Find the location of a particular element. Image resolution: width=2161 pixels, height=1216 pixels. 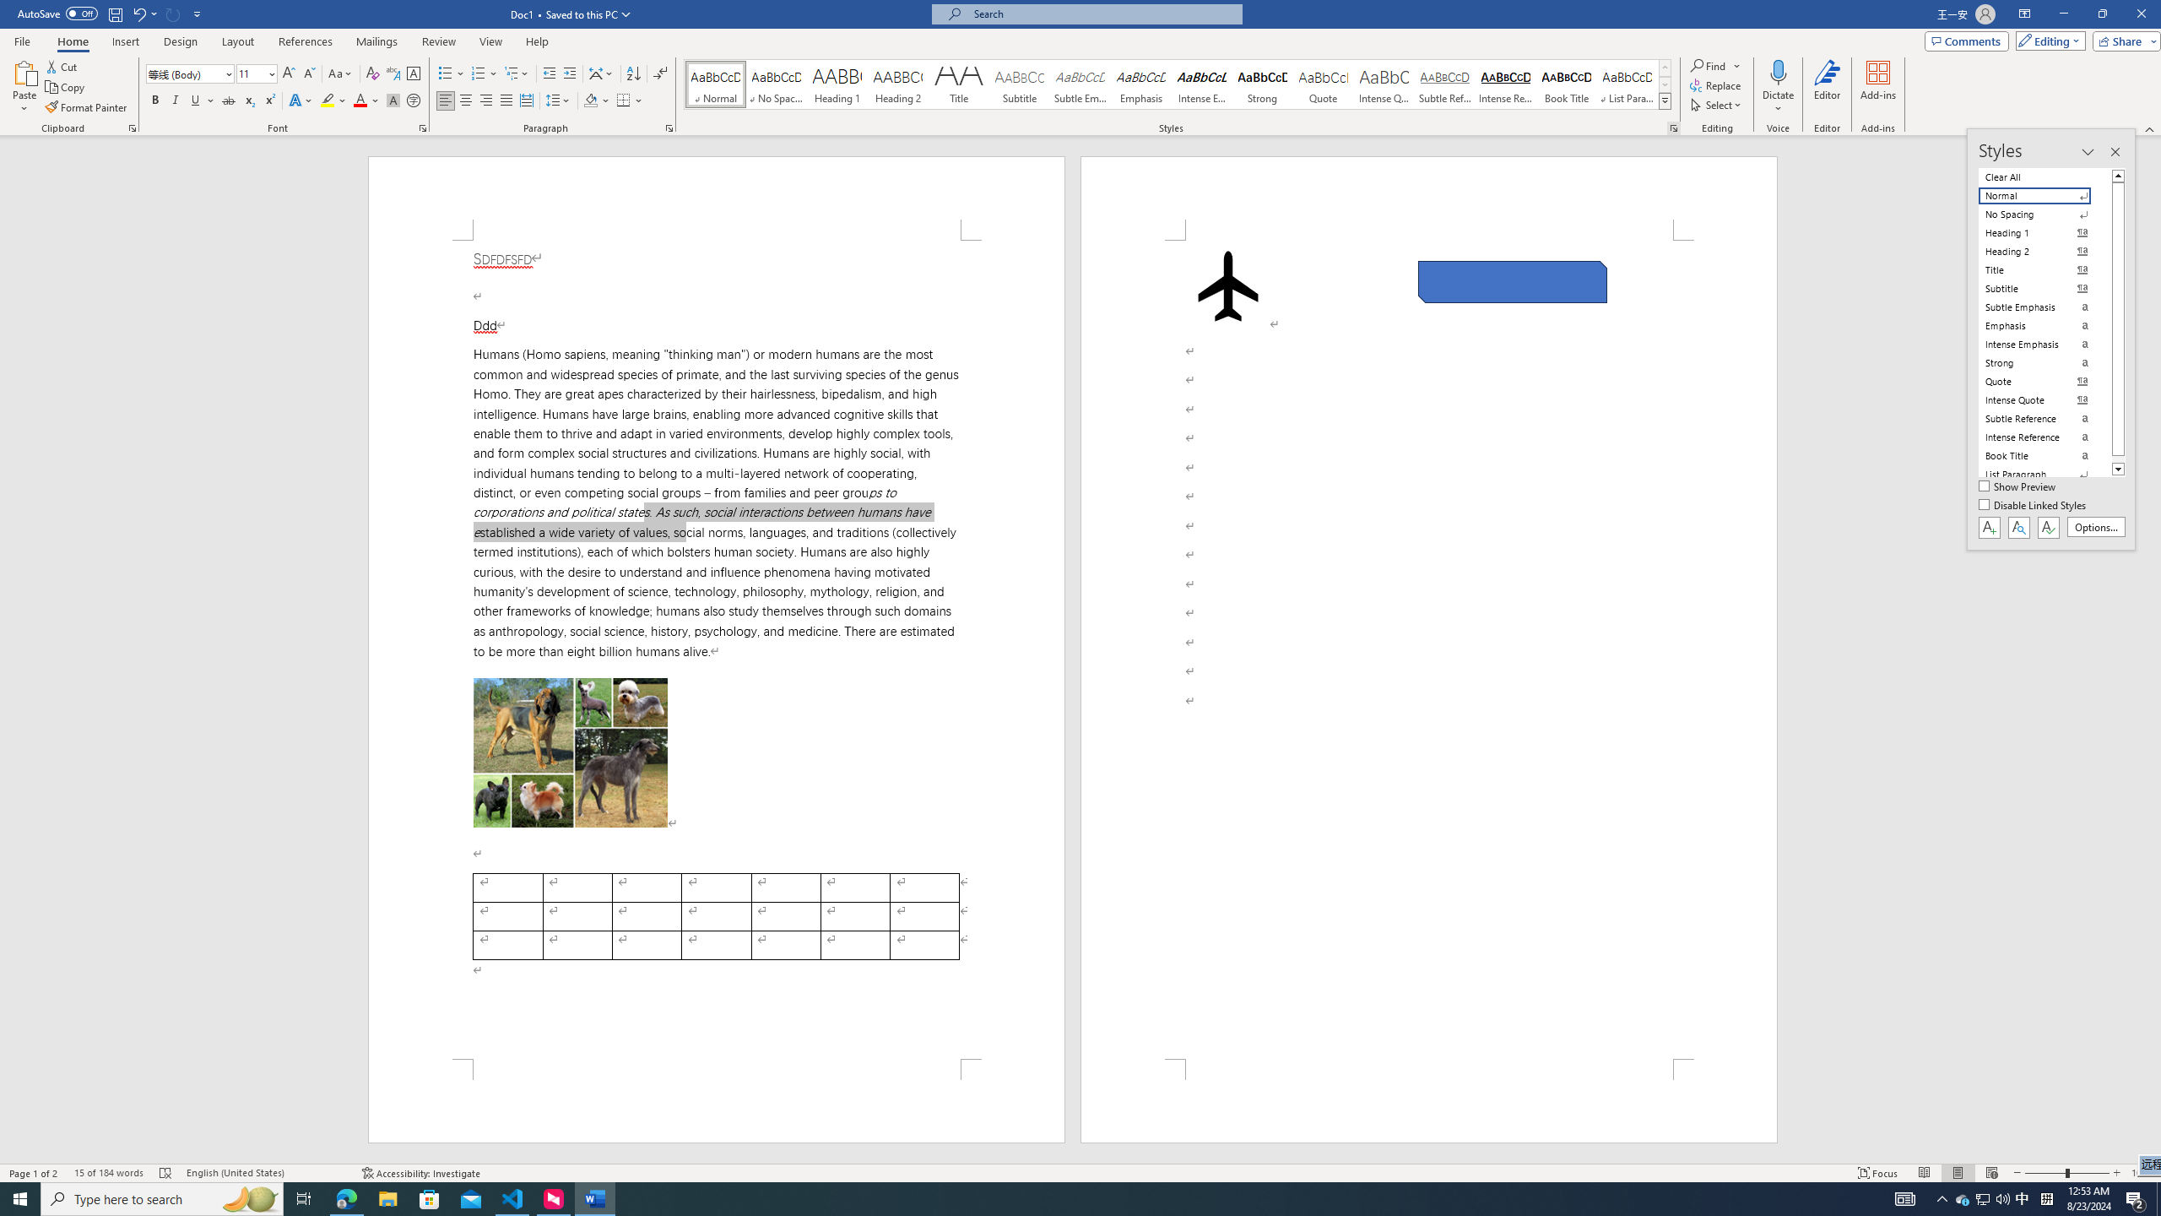

Decrease Indent is located at coordinates (550, 74).